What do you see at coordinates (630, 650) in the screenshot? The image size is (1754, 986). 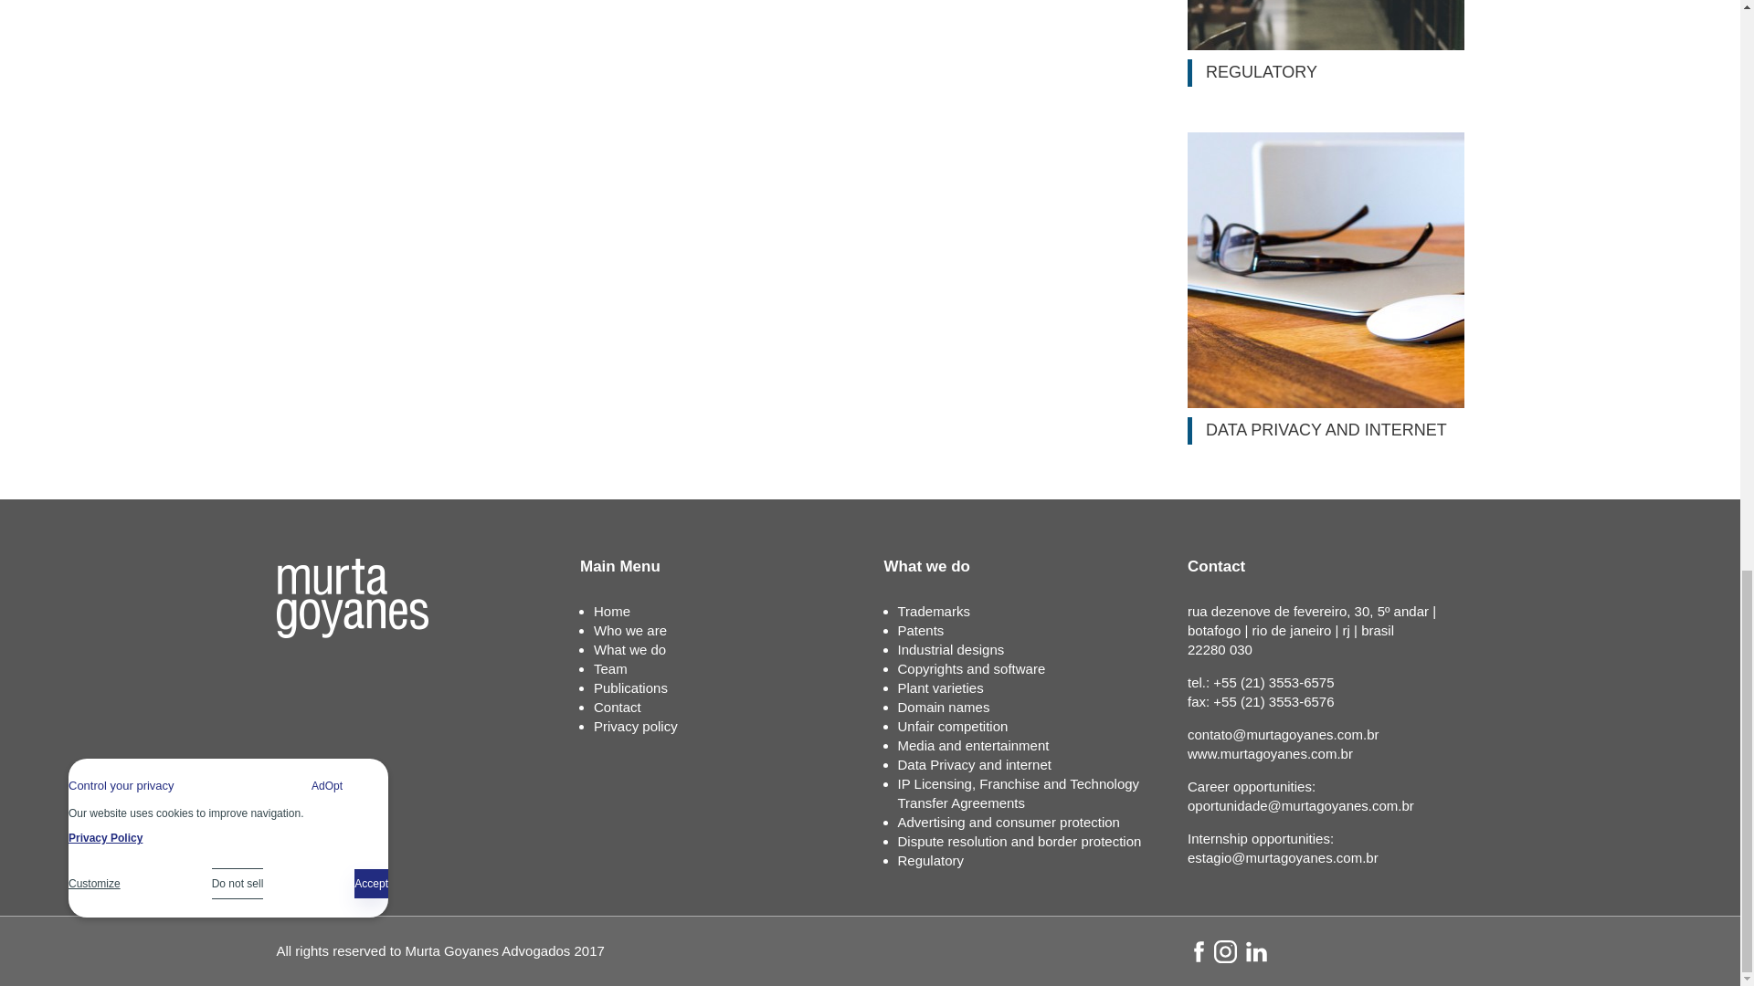 I see `What we do` at bounding box center [630, 650].